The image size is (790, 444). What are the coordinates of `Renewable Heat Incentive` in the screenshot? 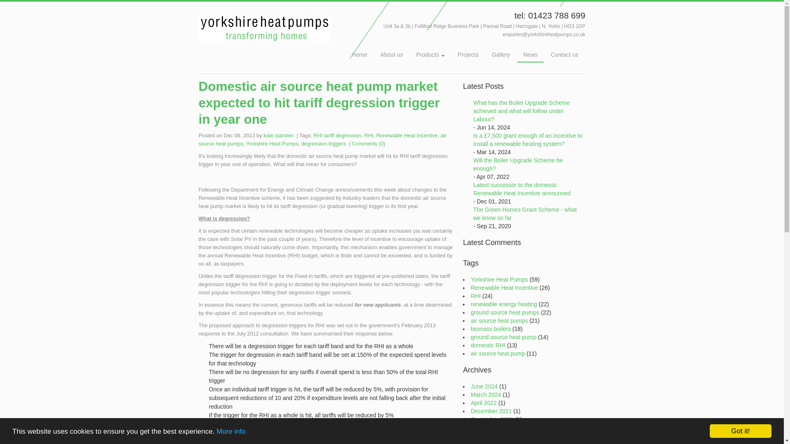 It's located at (407, 135).